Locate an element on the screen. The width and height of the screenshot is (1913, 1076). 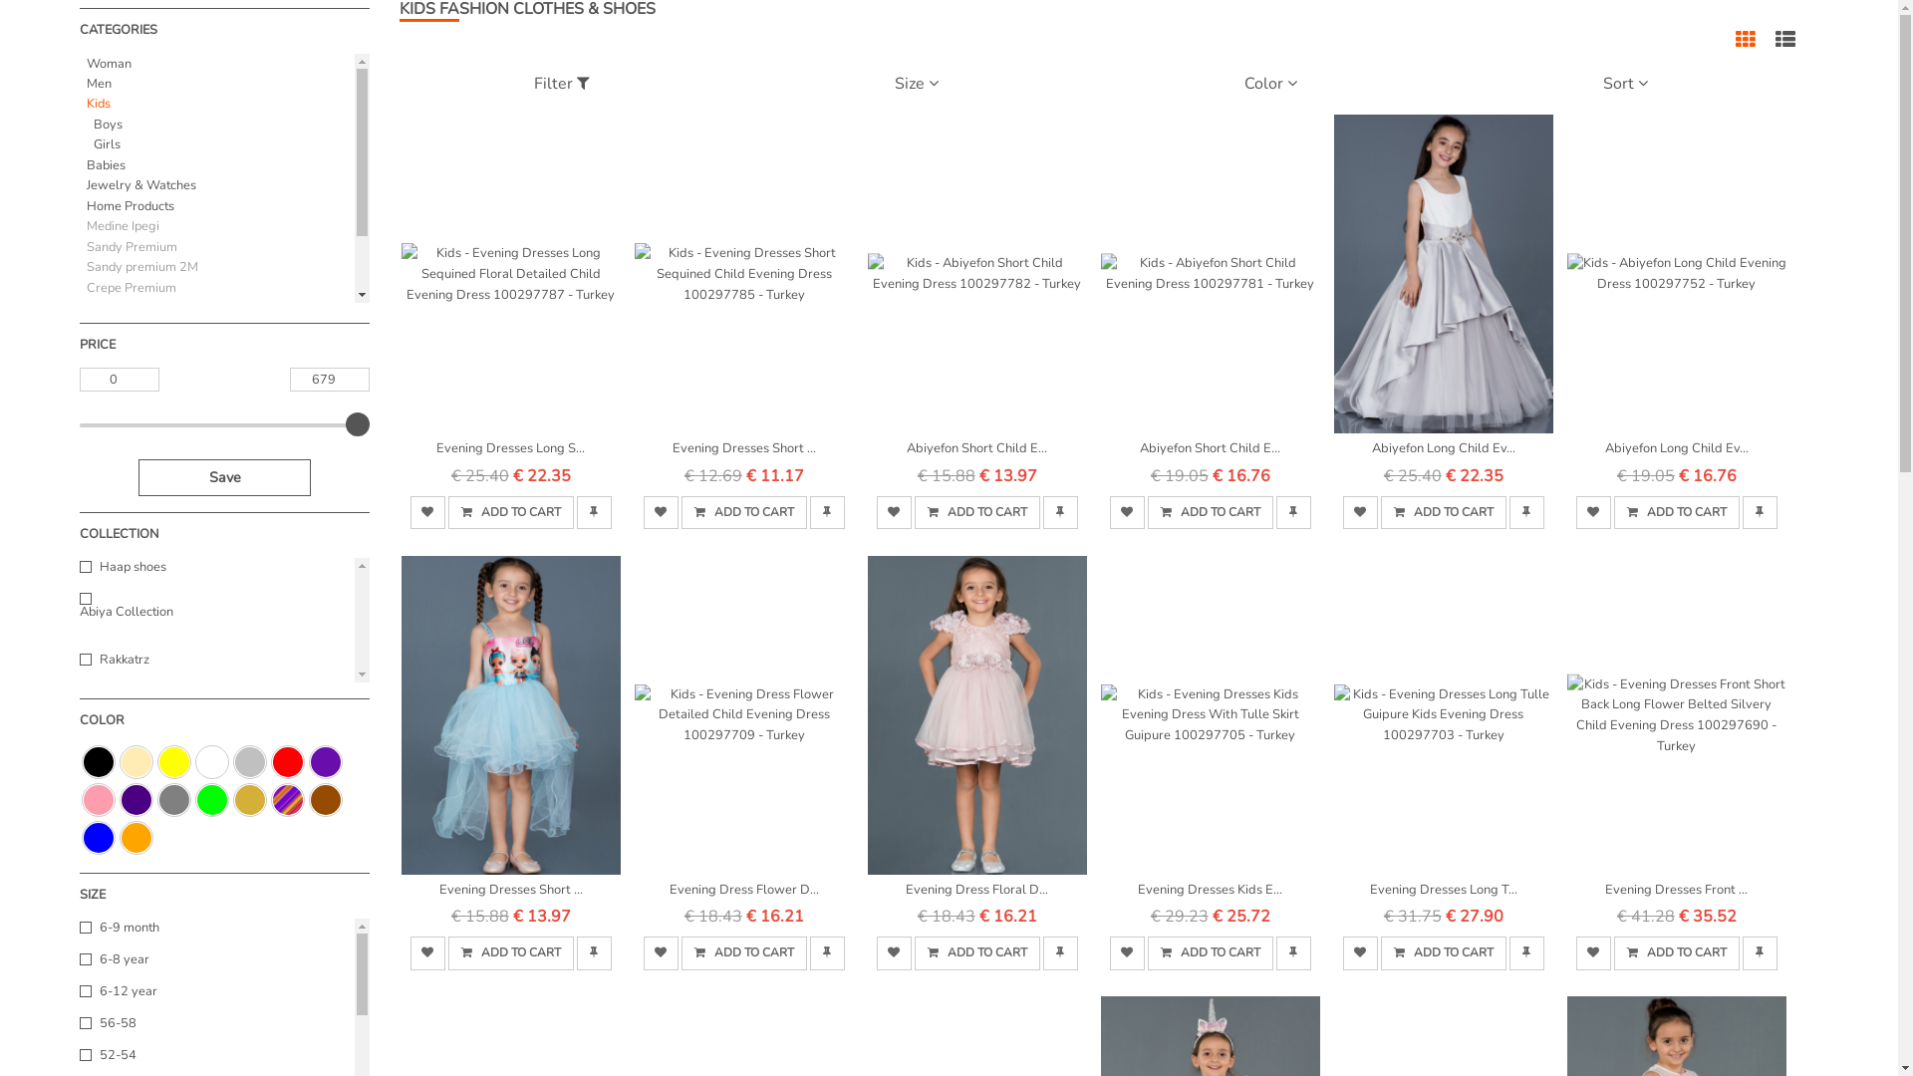
Pin is located at coordinates (827, 952).